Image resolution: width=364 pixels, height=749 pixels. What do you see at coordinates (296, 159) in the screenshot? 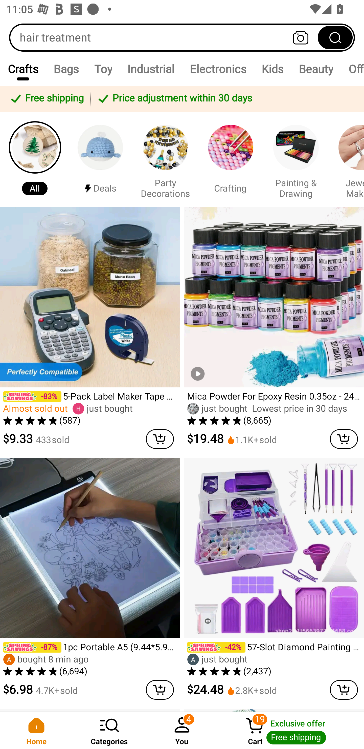
I see `Painting & Drawing` at bounding box center [296, 159].